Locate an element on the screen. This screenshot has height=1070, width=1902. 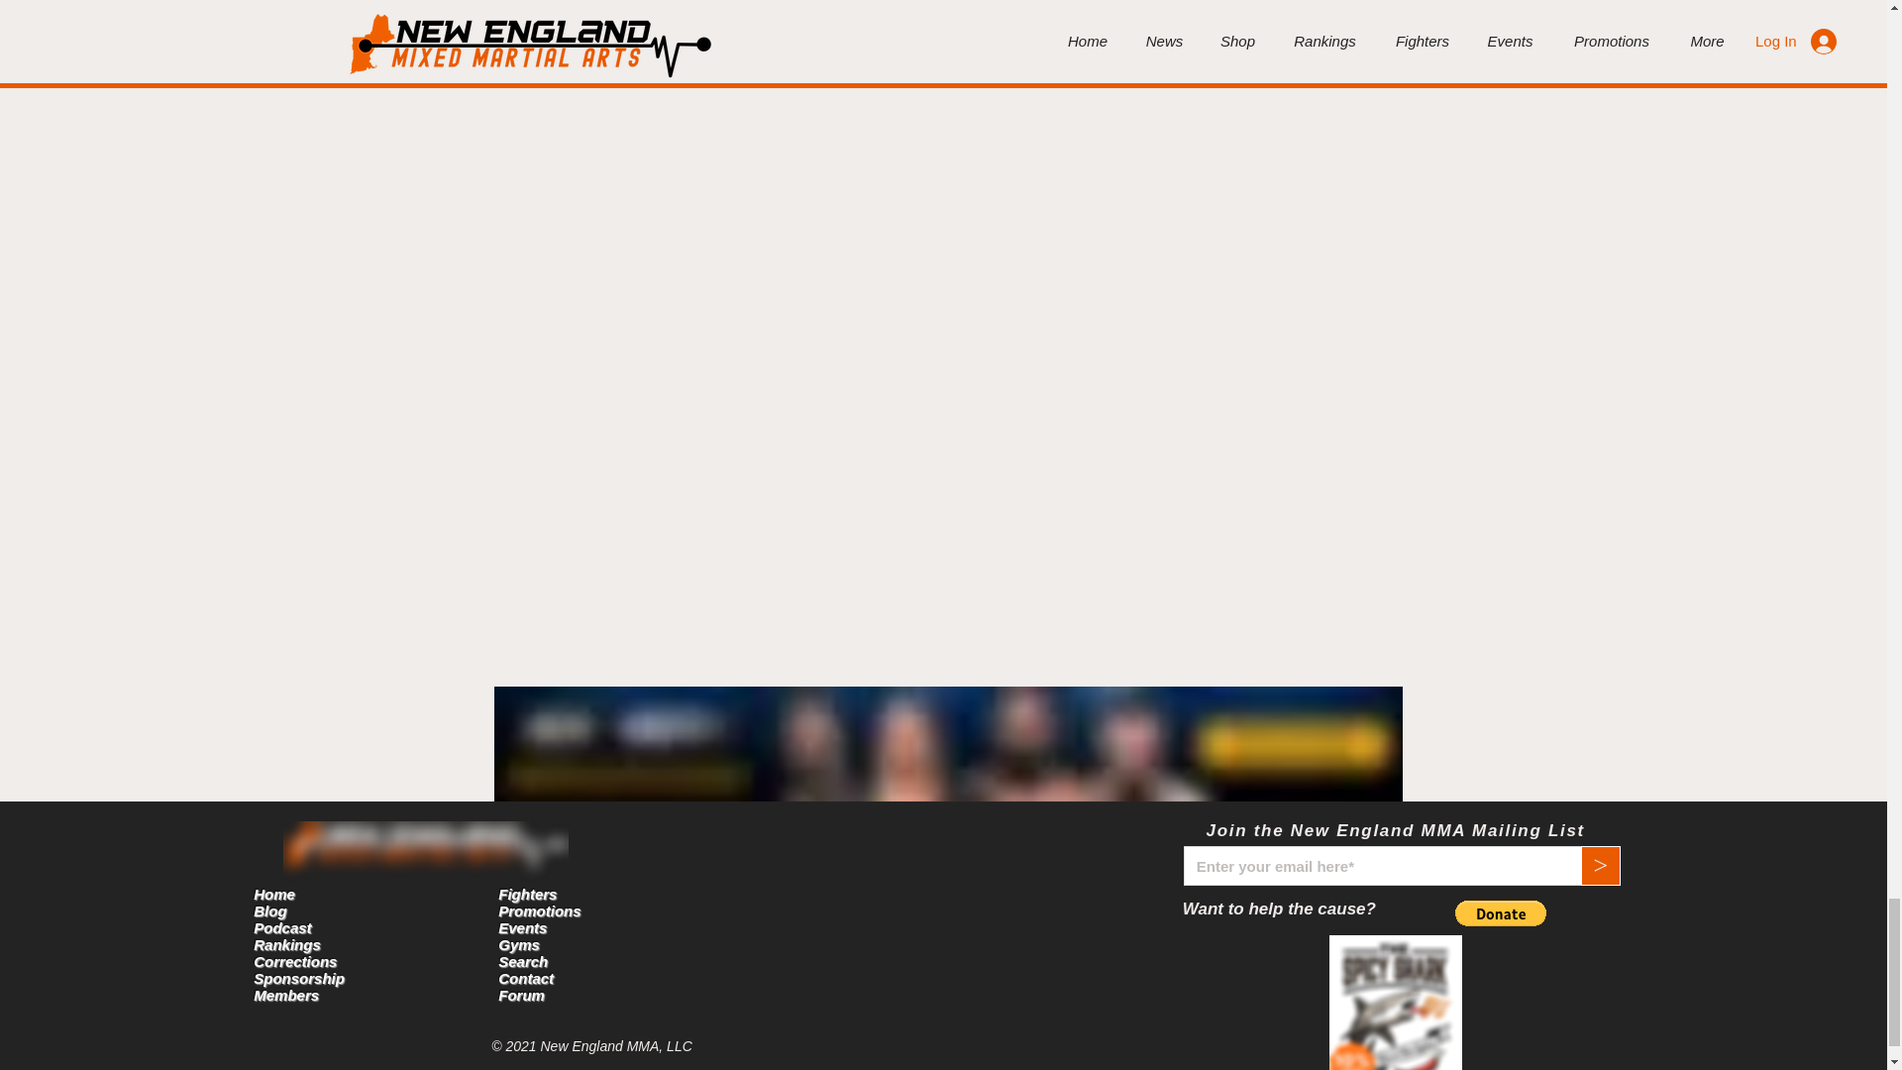
Home is located at coordinates (273, 894).